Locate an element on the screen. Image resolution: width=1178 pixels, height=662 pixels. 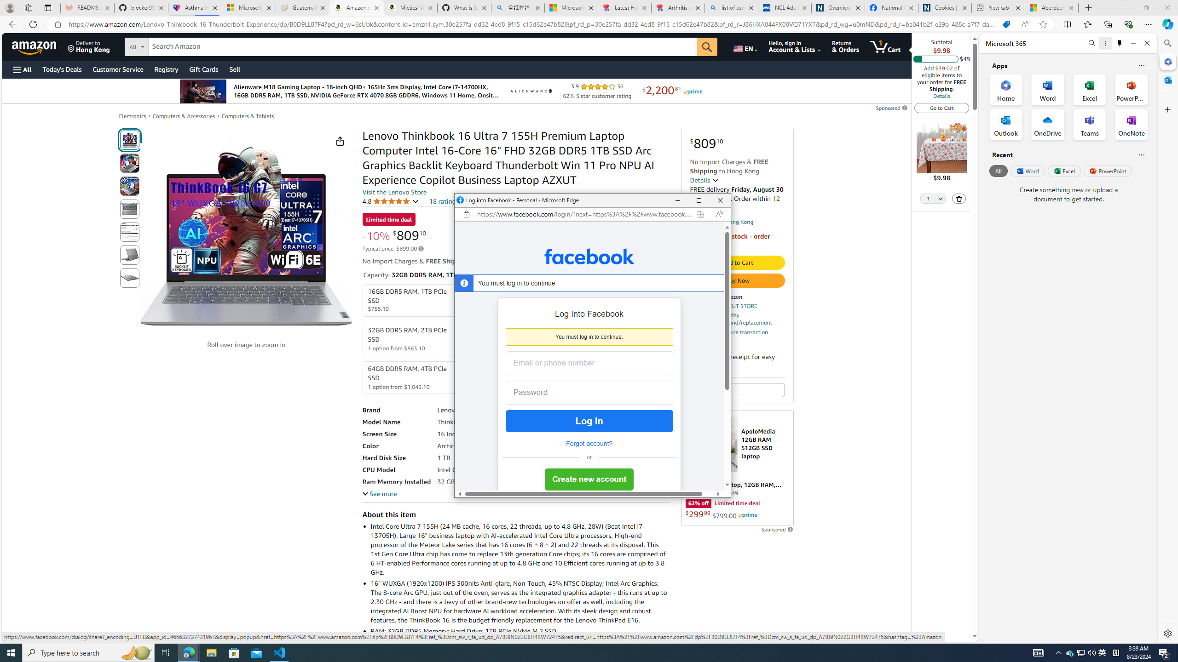
File Explorer is located at coordinates (211, 653).